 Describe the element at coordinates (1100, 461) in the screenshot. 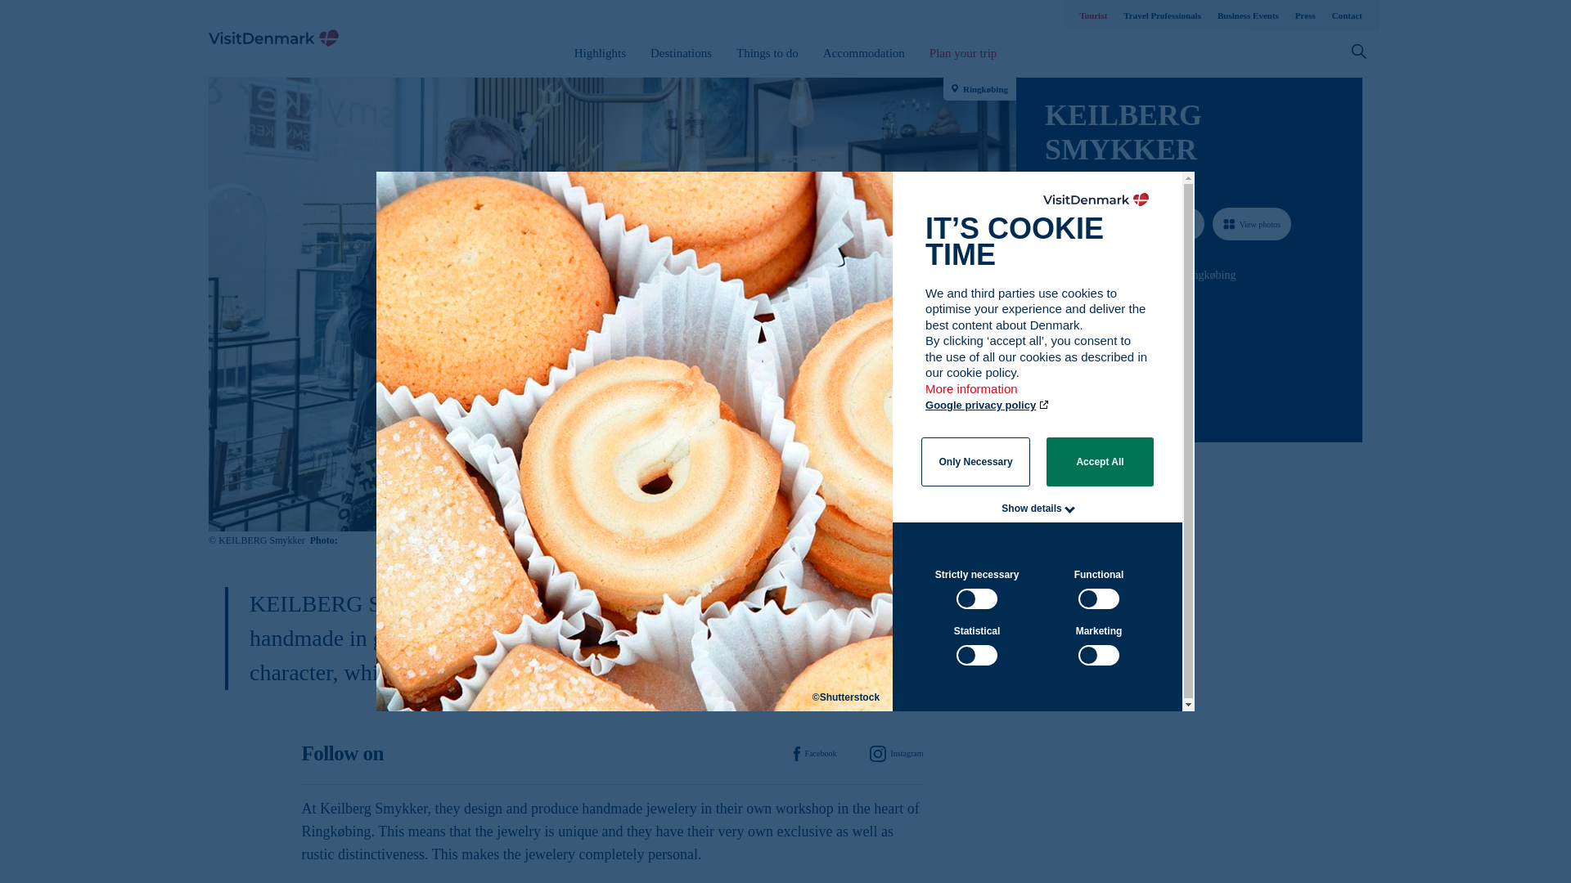

I see `Accept All` at that location.